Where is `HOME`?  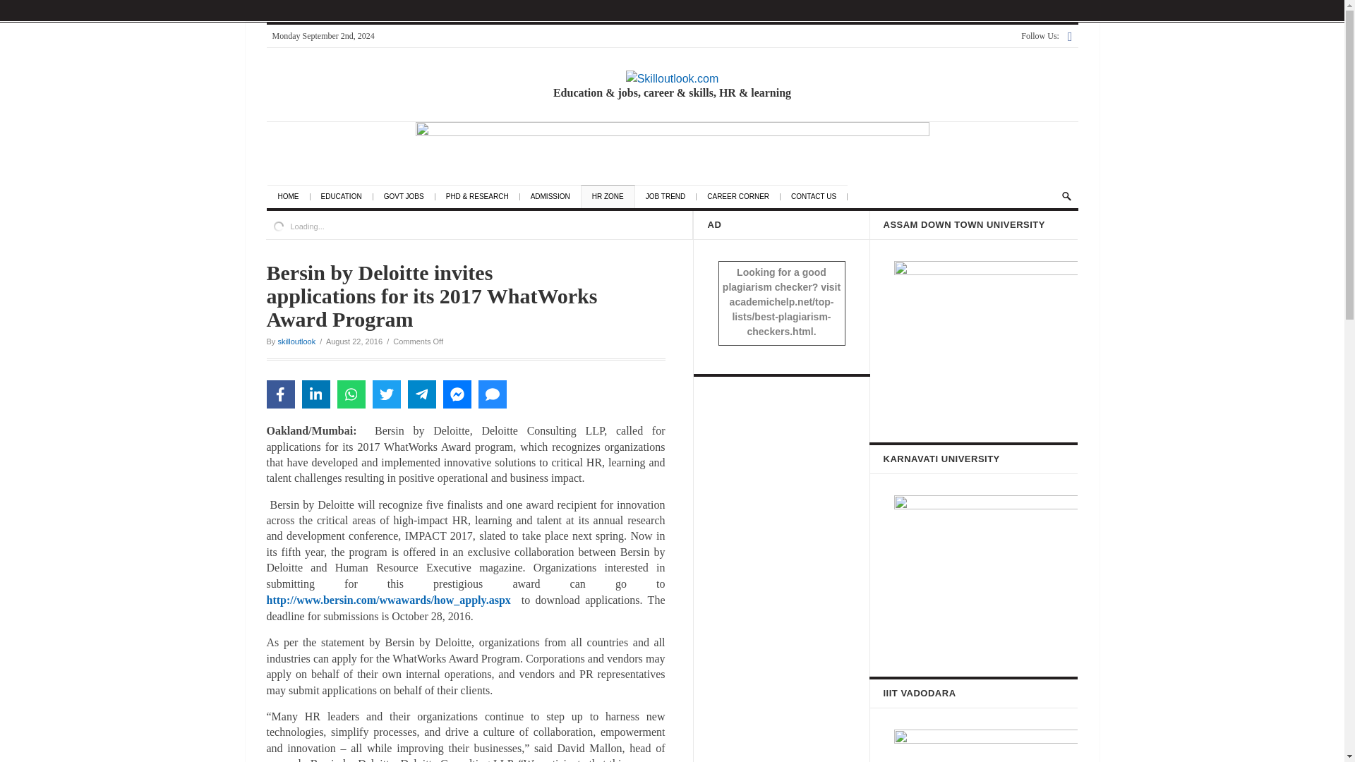
HOME is located at coordinates (294, 197).